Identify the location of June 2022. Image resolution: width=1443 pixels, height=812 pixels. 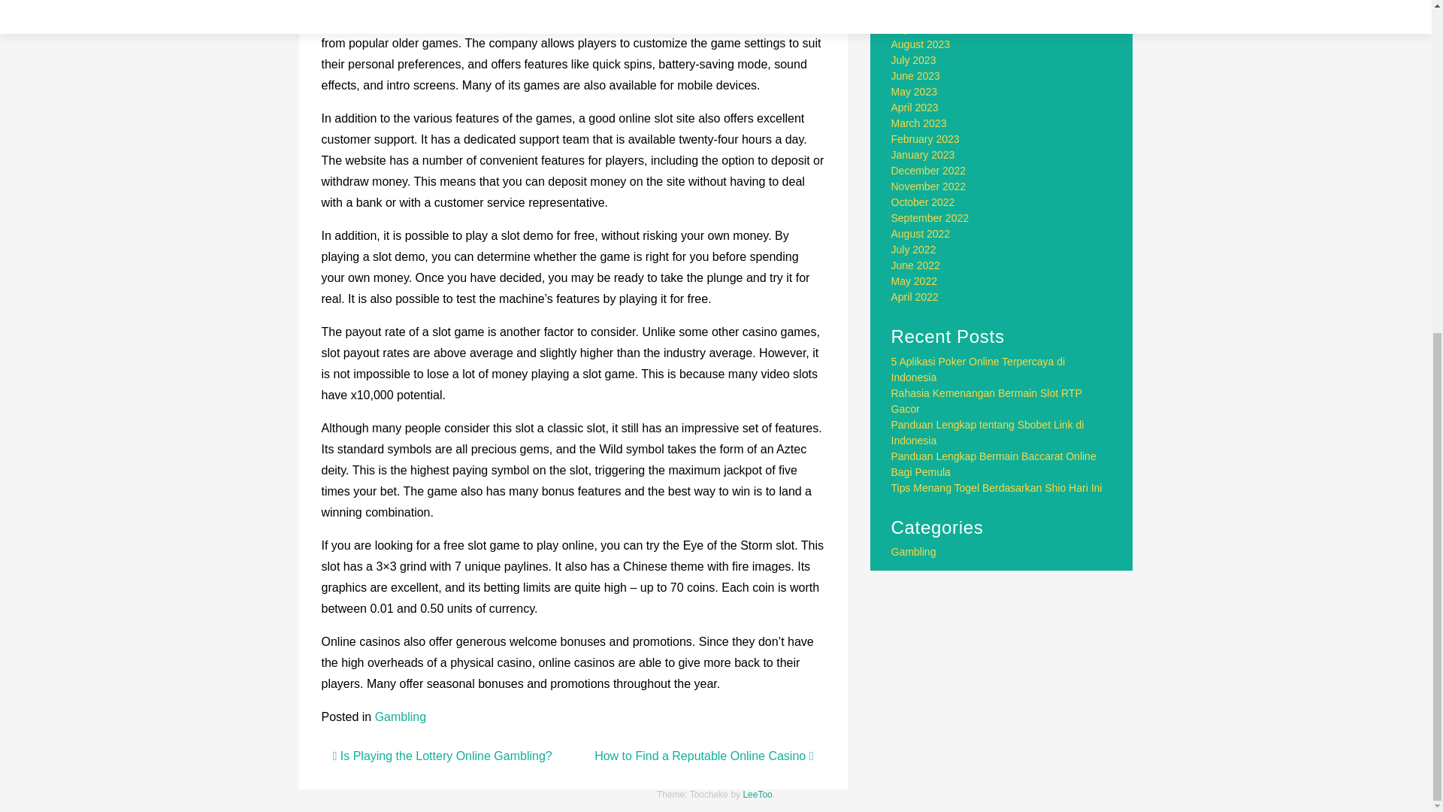
(915, 265).